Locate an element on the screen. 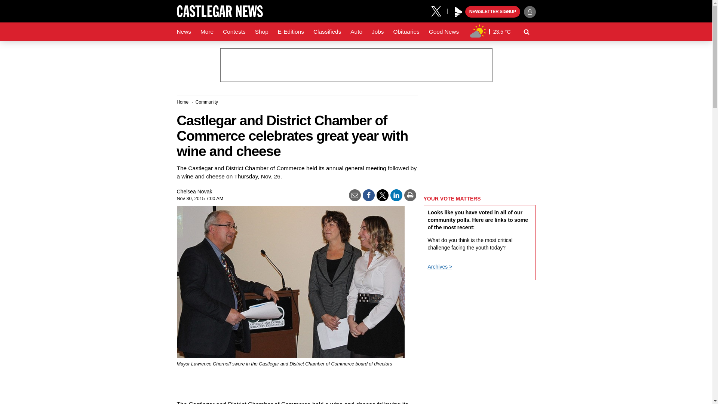 The image size is (718, 404). 3rd party ad content is located at coordinates (356, 65).